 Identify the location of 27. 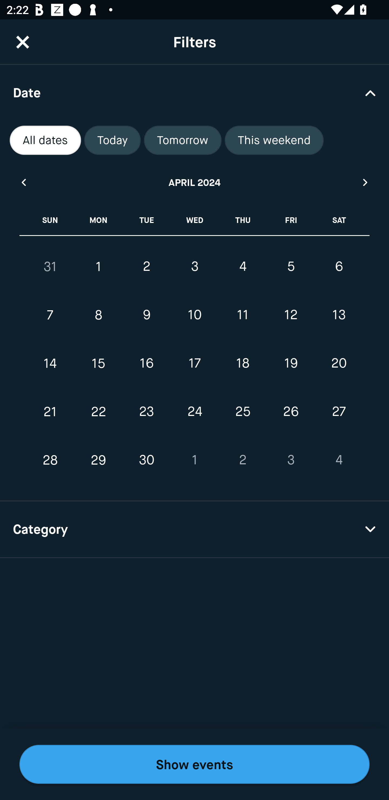
(339, 411).